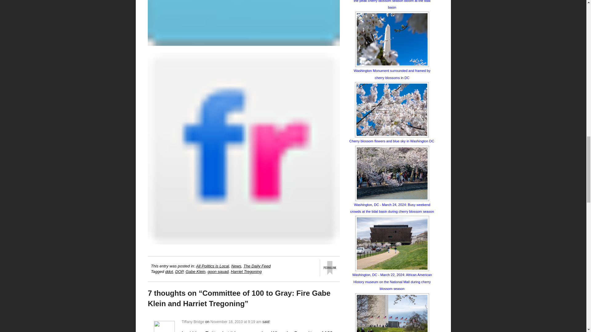 Image resolution: width=591 pixels, height=332 pixels. What do you see at coordinates (236, 266) in the screenshot?
I see `News` at bounding box center [236, 266].